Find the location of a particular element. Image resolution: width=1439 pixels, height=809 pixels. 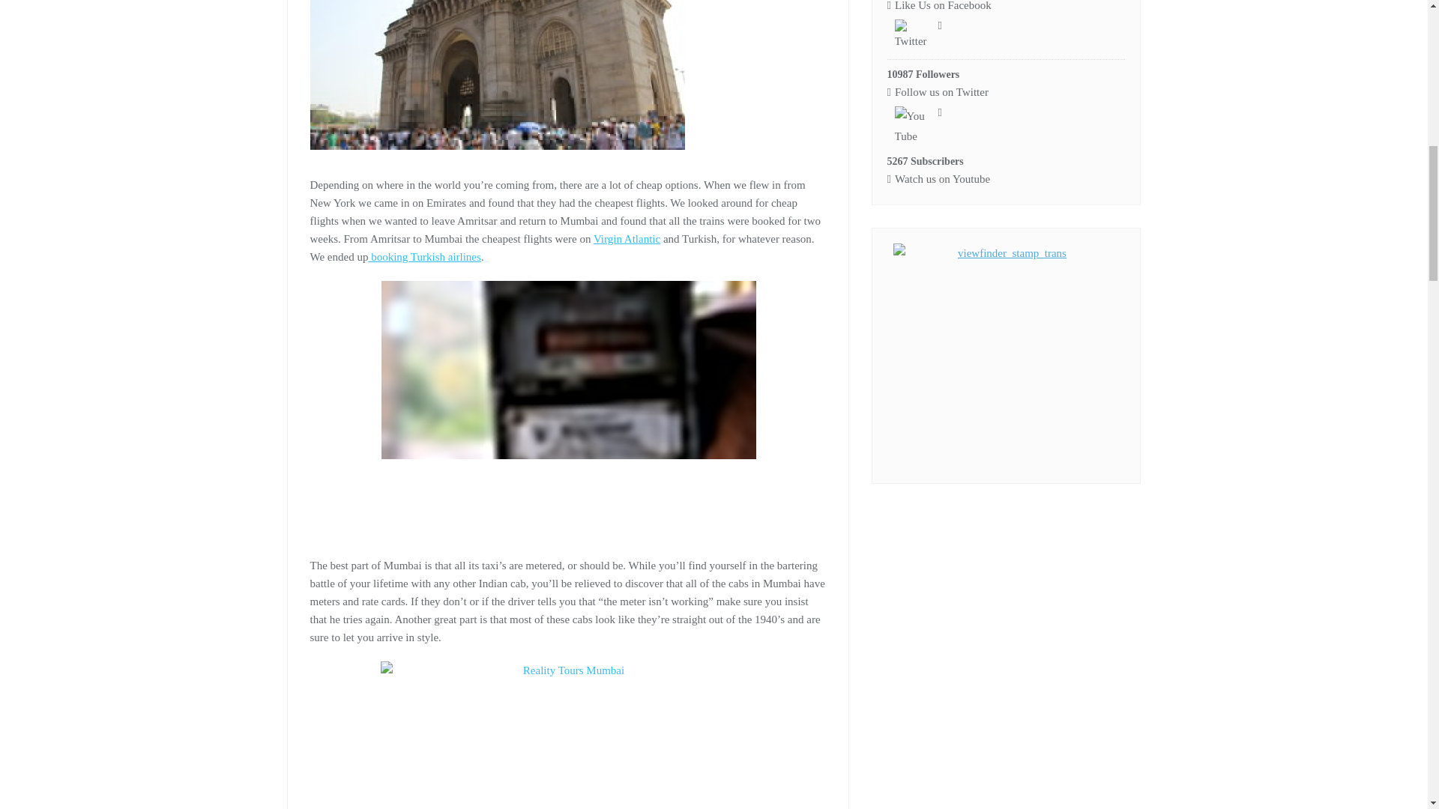

Dharvi Reality Tours is located at coordinates (568, 736).